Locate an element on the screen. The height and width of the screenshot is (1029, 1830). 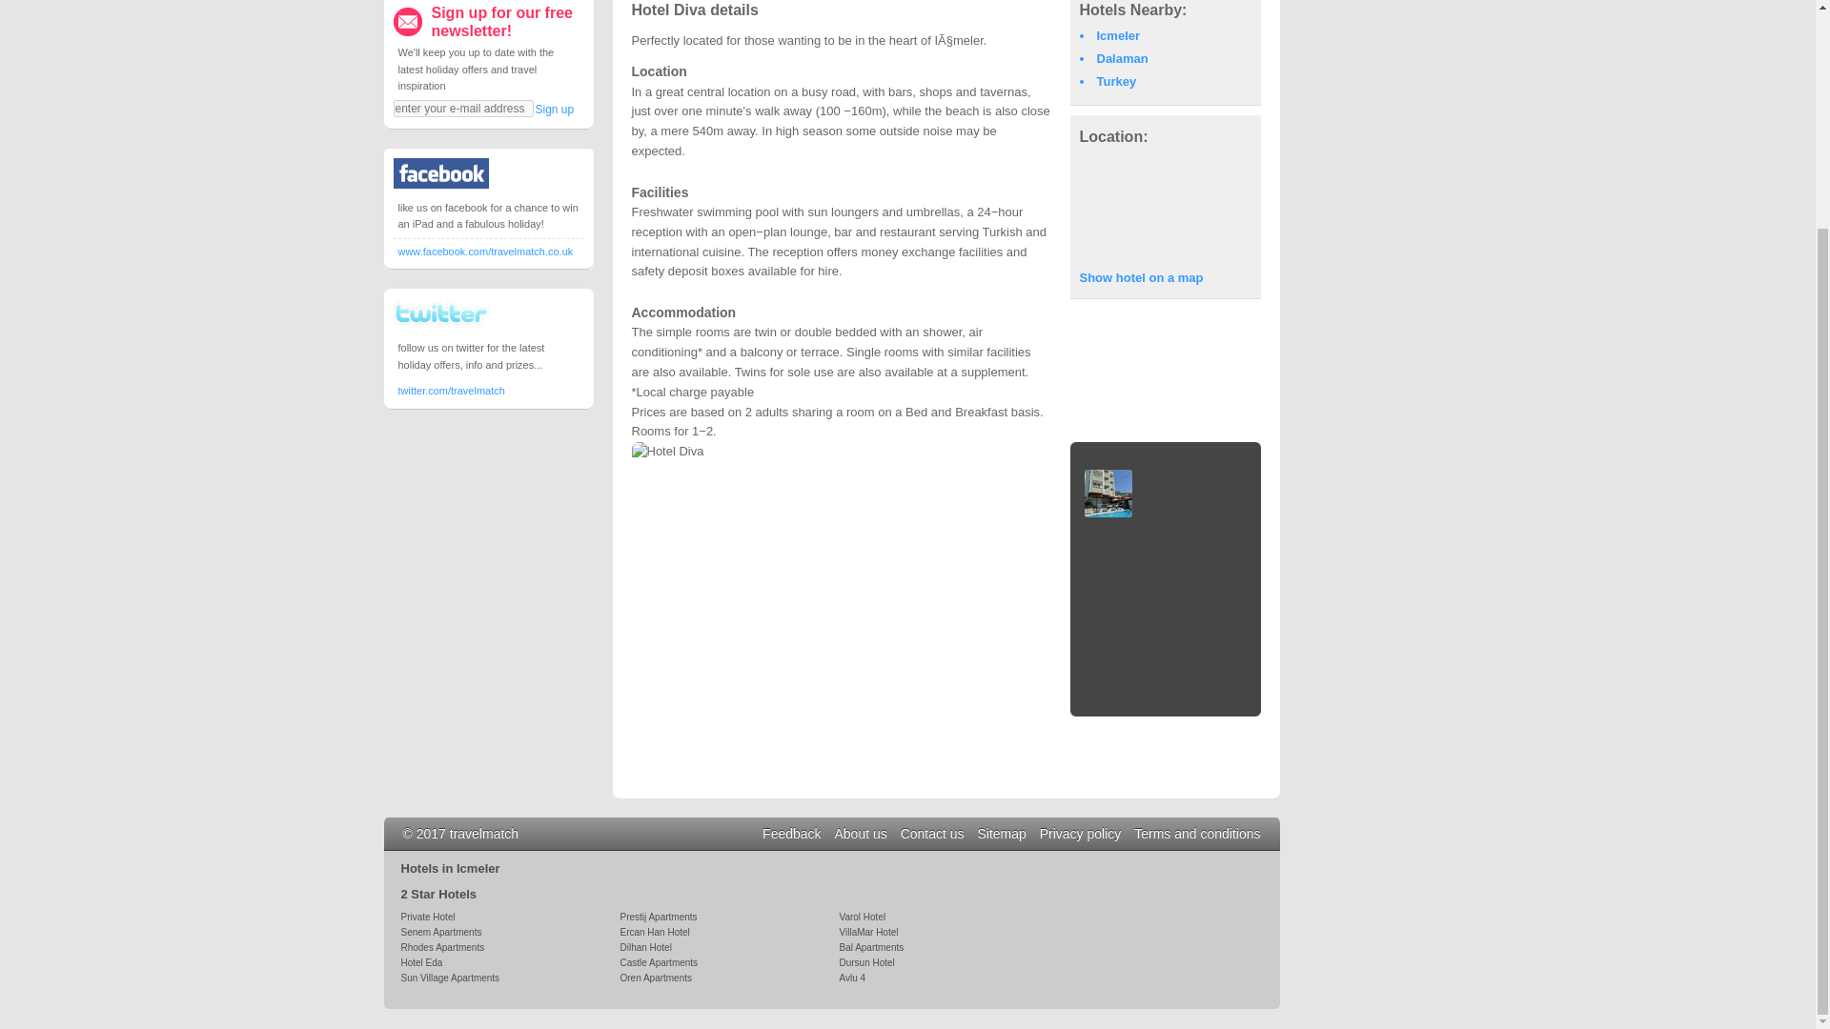
Show hotel on a map is located at coordinates (1140, 278).